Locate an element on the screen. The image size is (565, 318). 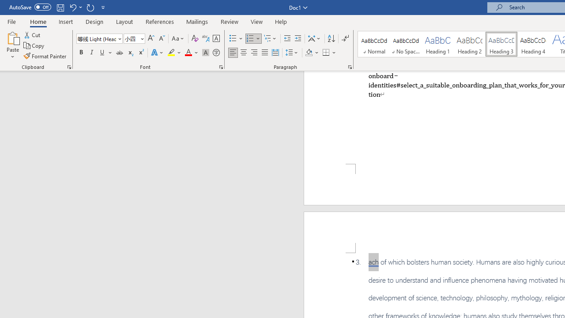
File Tab is located at coordinates (11, 21).